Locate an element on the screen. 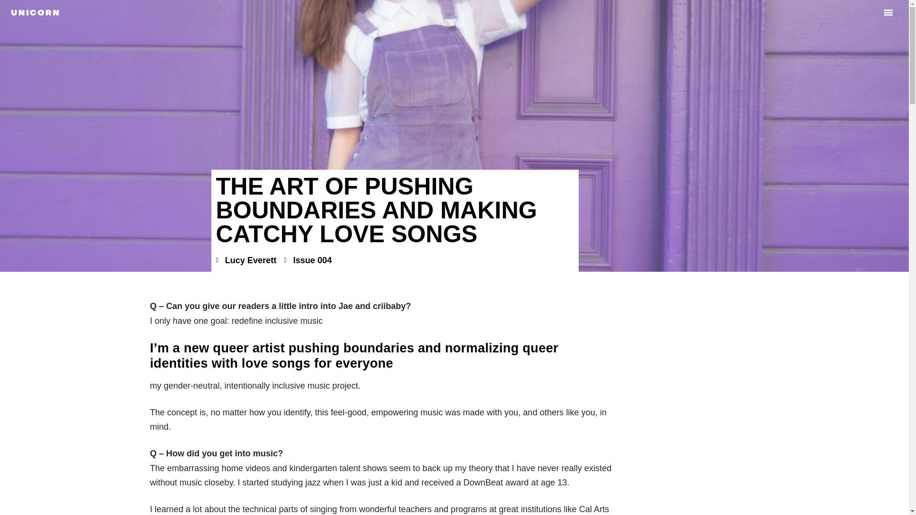 This screenshot has height=515, width=916. Lucy Everett is located at coordinates (246, 260).